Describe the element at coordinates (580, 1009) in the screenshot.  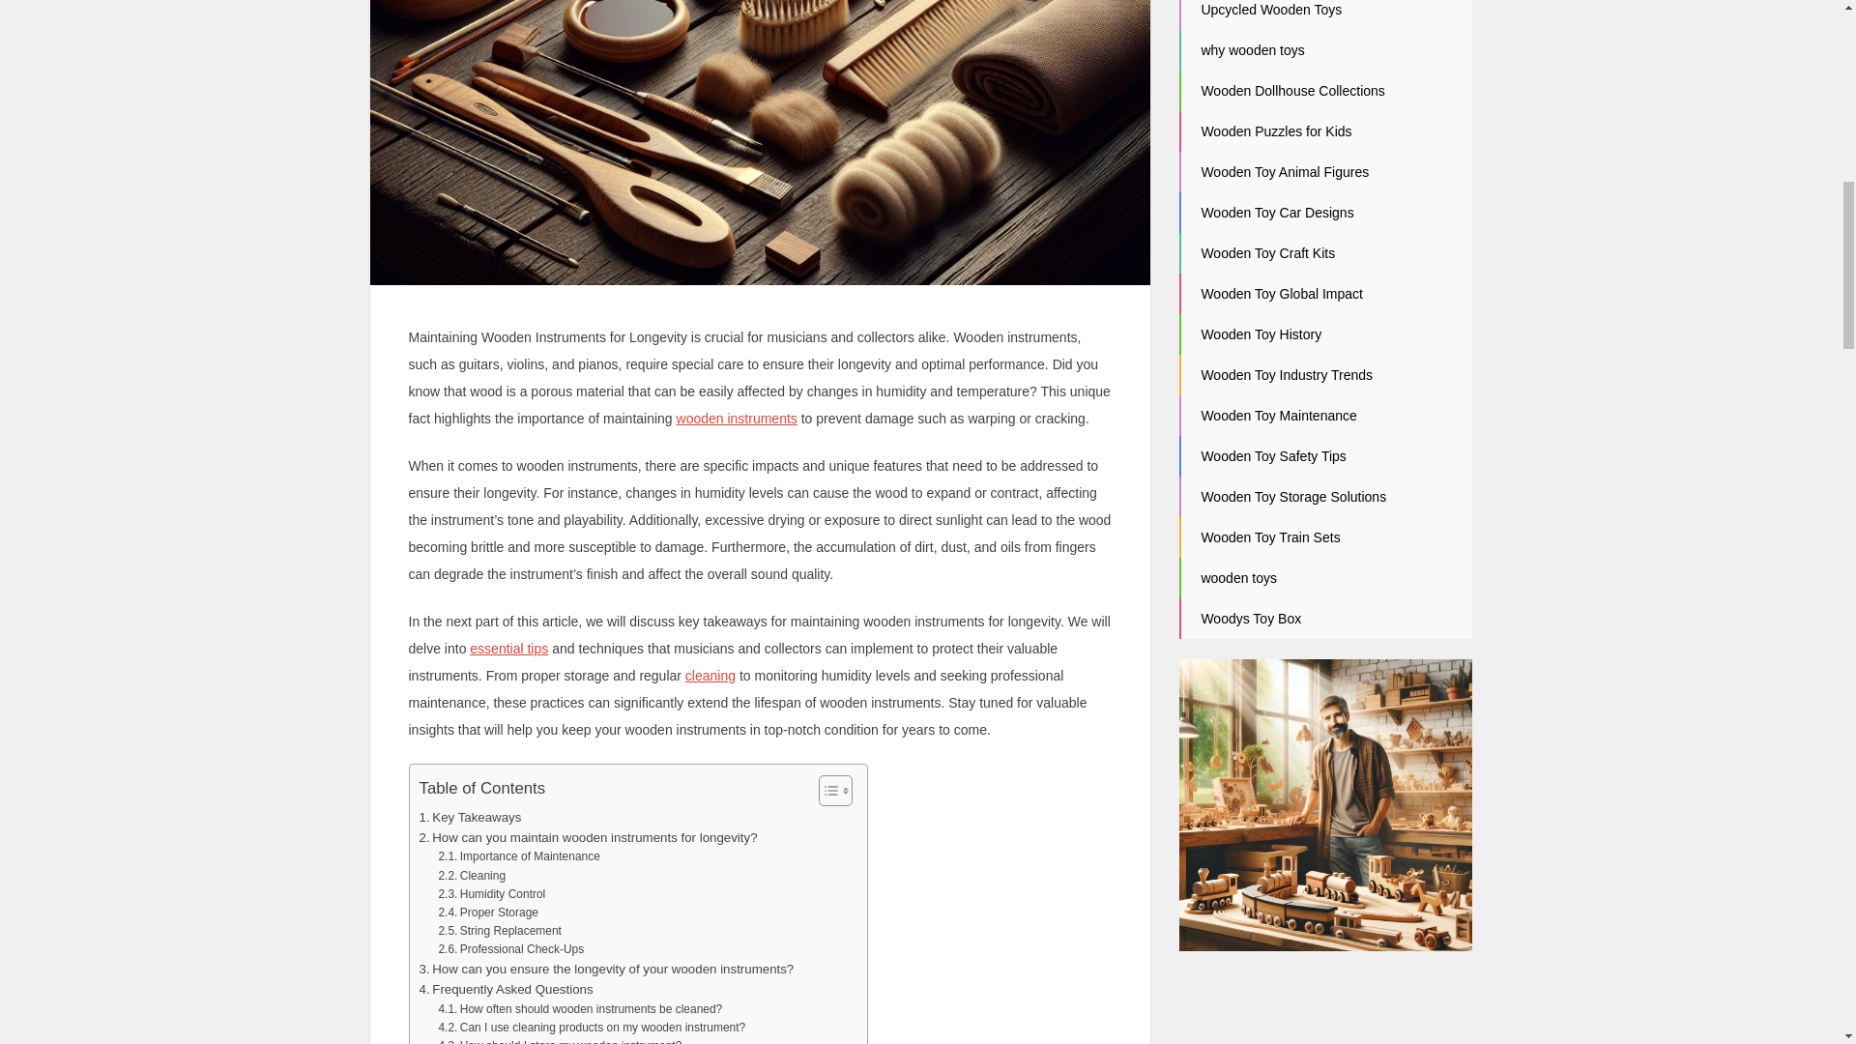
I see `How often should wooden instruments be cleaned?` at that location.